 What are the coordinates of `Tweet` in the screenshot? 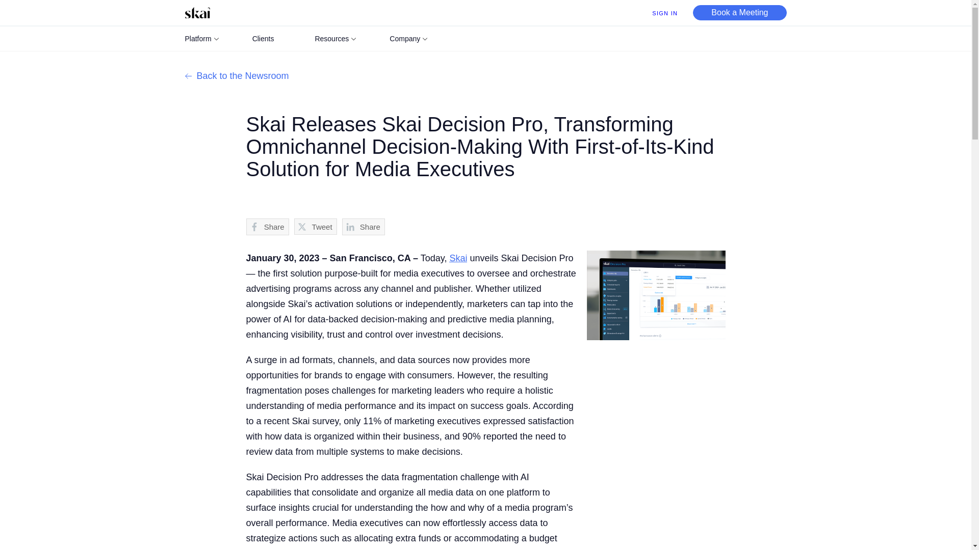 It's located at (315, 226).